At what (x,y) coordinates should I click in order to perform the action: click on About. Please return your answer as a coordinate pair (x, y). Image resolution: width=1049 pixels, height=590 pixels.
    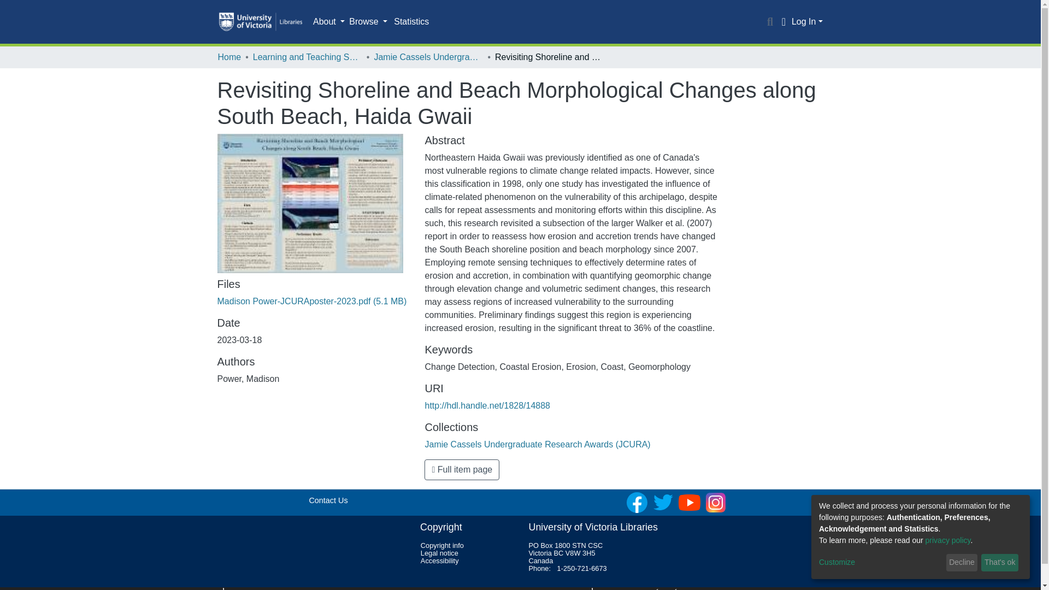
    Looking at the image, I should click on (329, 22).